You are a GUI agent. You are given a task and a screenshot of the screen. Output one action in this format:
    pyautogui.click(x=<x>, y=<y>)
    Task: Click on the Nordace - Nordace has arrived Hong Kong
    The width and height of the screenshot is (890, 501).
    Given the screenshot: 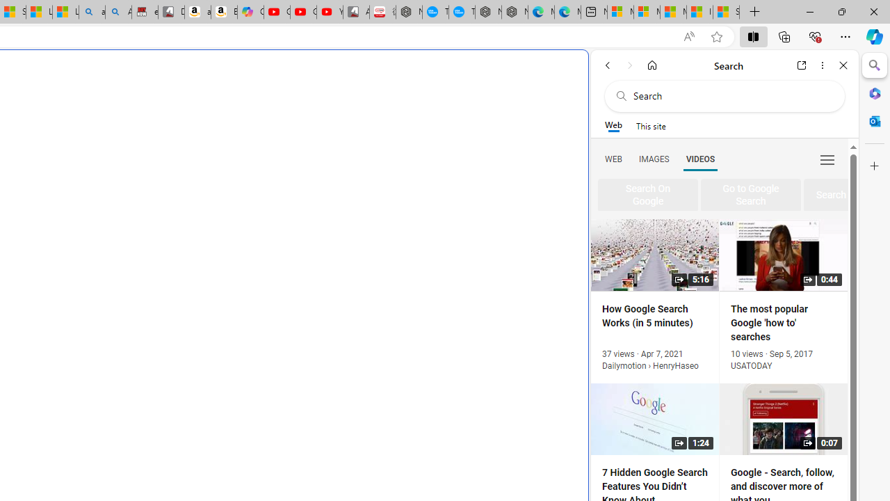 What is the action you would take?
    pyautogui.click(x=515, y=13)
    